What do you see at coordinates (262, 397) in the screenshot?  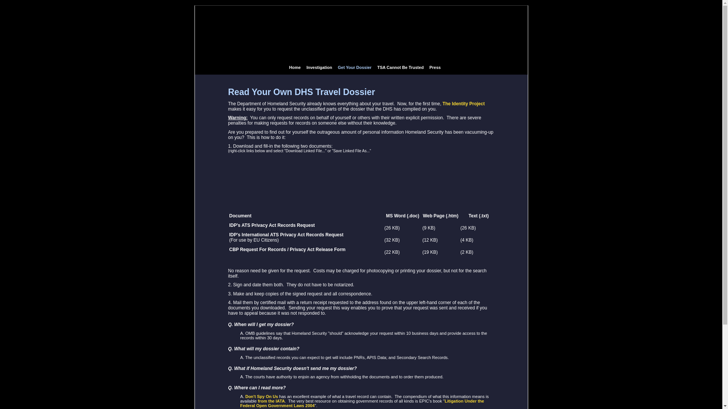 I see `Don't Spy On Us` at bounding box center [262, 397].